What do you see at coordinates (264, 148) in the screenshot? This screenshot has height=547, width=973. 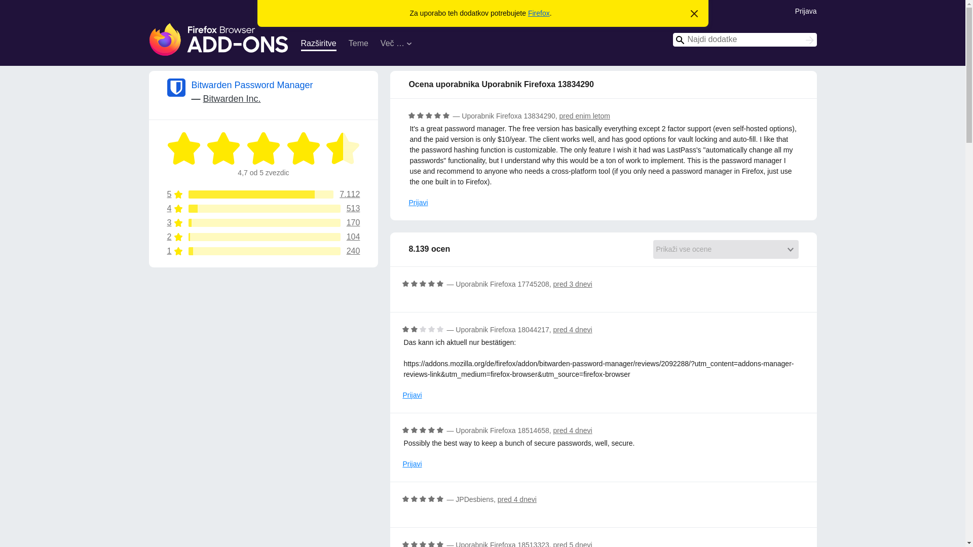 I see `Bitwarden Inc.` at bounding box center [264, 148].